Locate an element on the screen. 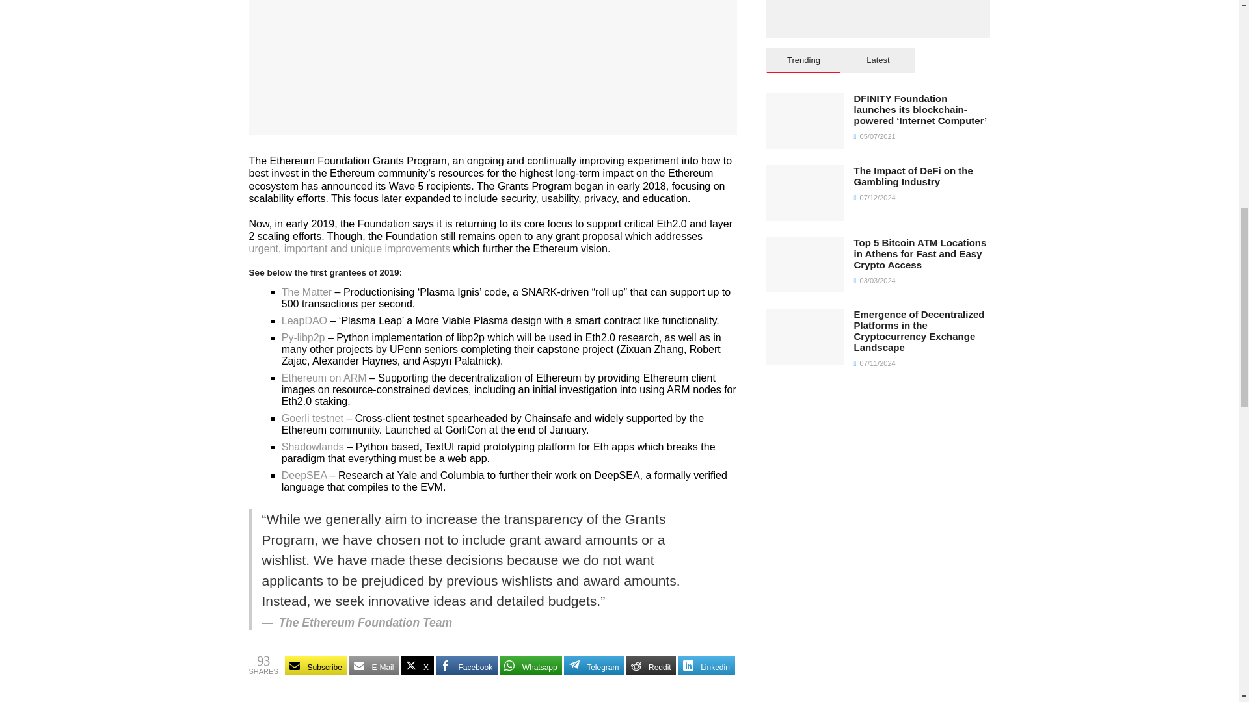 This screenshot has height=702, width=1249. urgent, important and unique improvements is located at coordinates (349, 248).